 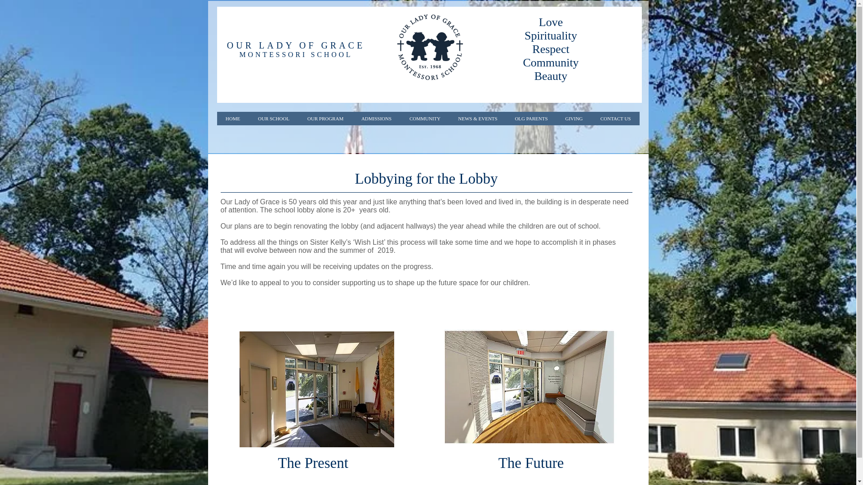 What do you see at coordinates (574, 119) in the screenshot?
I see `GIVING` at bounding box center [574, 119].